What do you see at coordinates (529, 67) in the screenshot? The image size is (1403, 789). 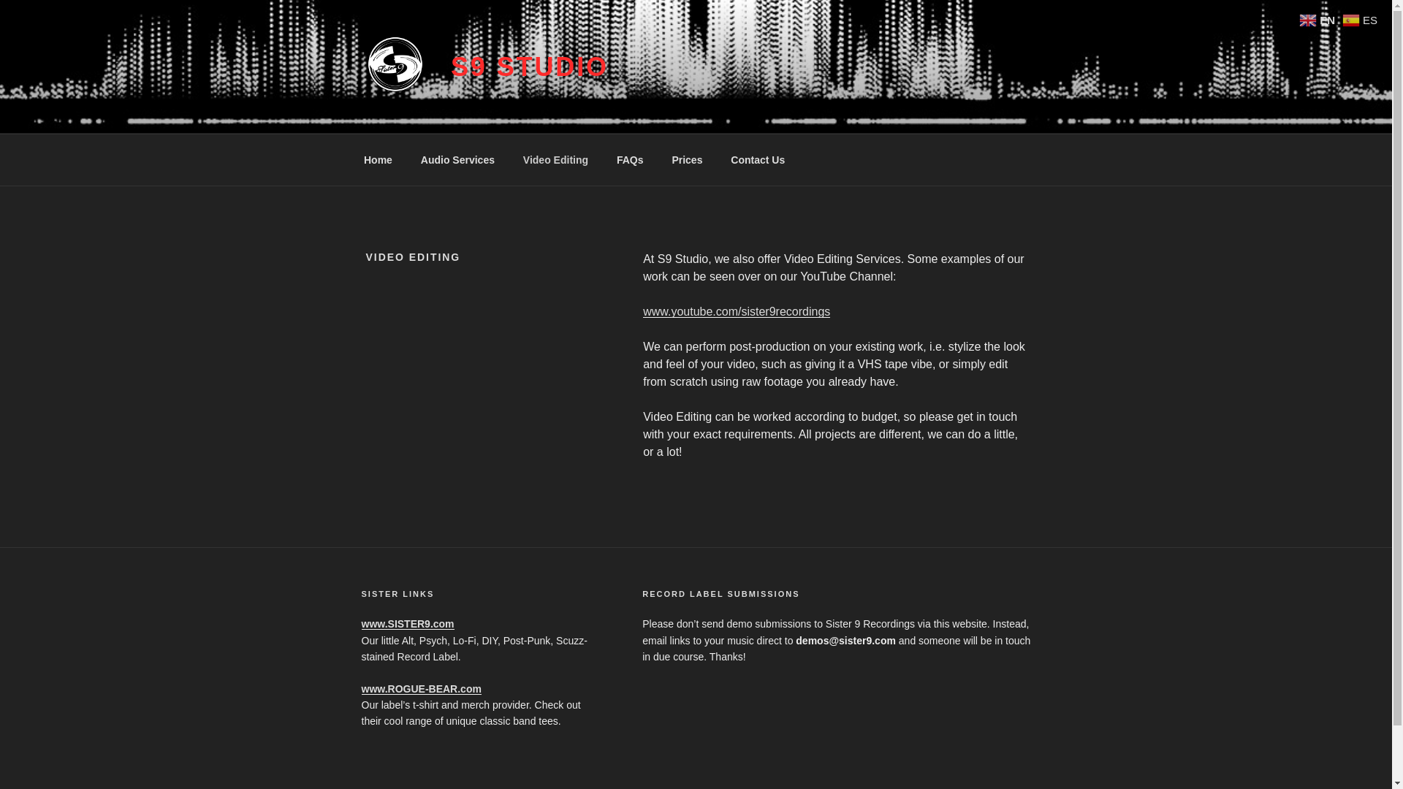 I see `S9 STUDIO` at bounding box center [529, 67].